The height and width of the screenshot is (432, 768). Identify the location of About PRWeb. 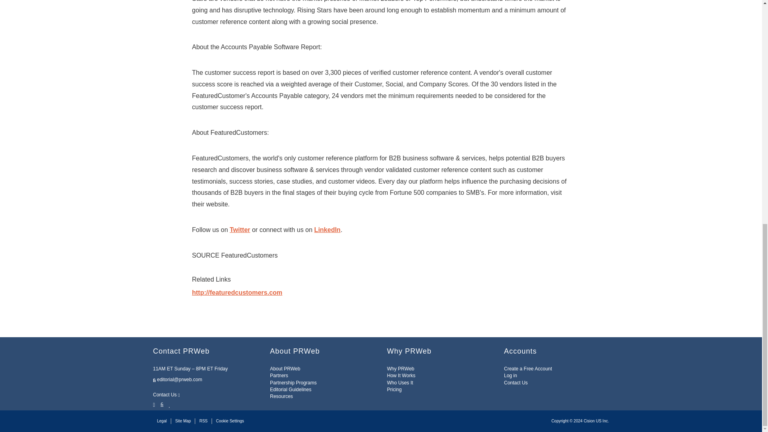
(285, 368).